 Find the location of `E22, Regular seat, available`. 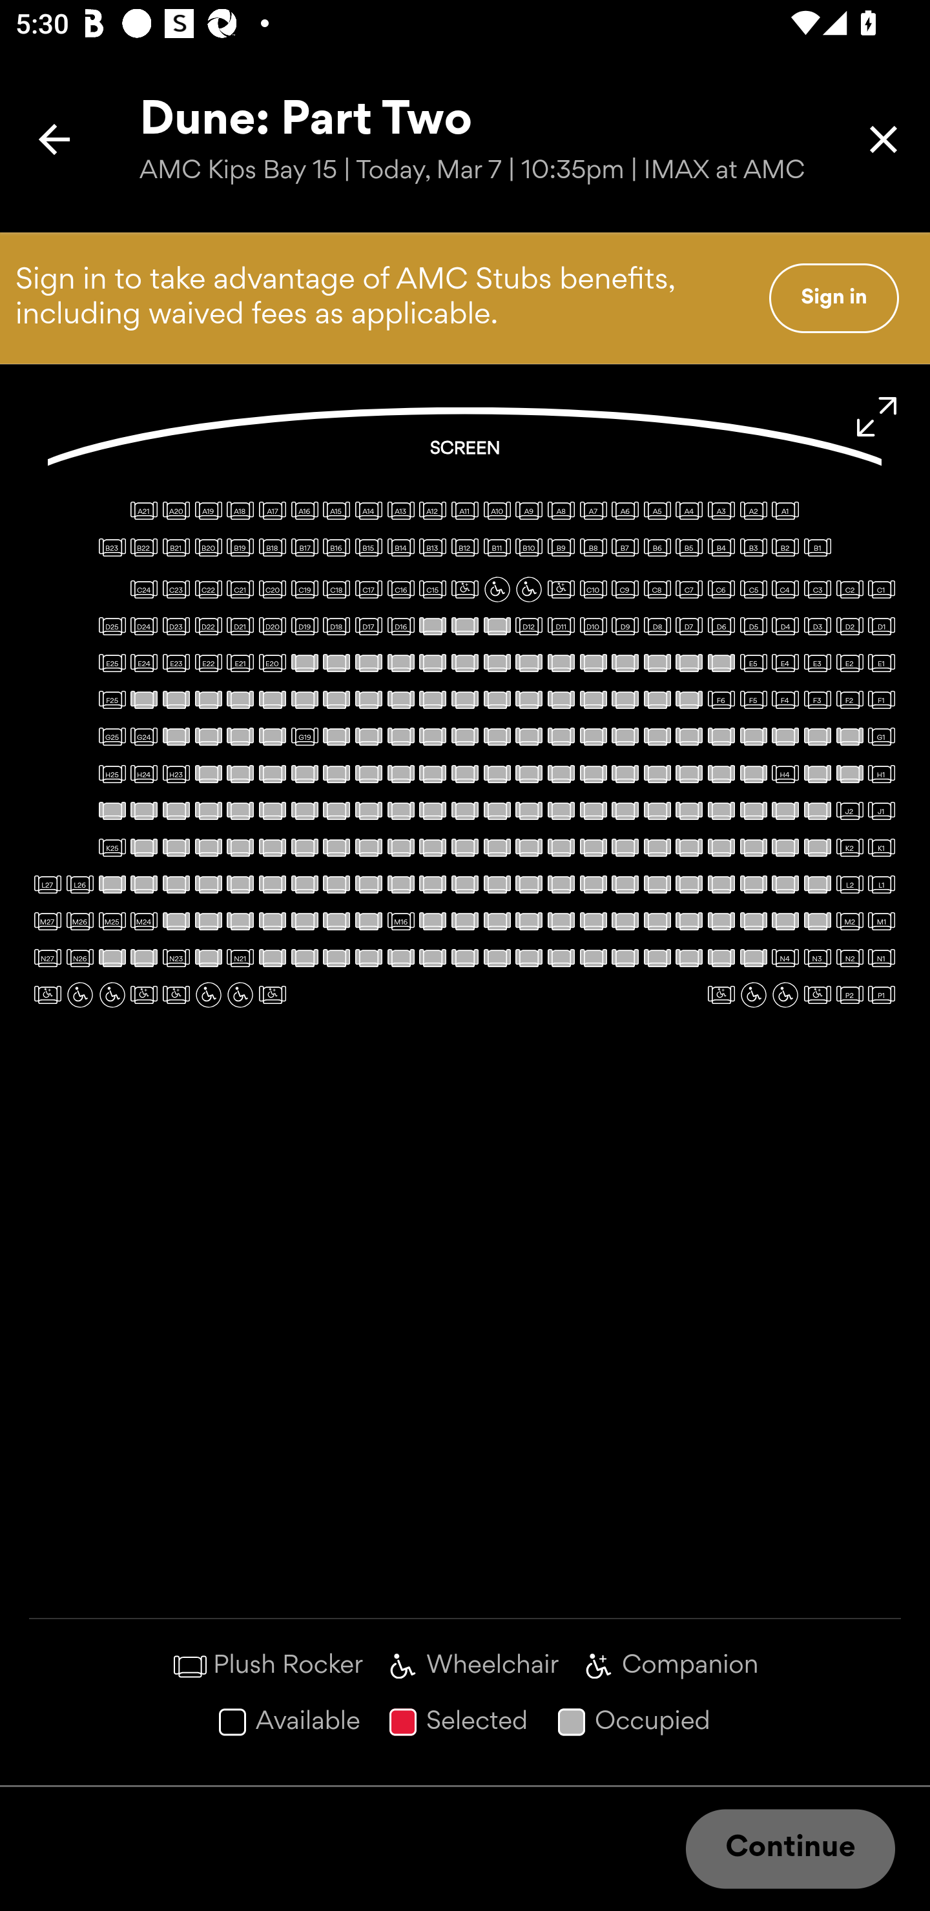

E22, Regular seat, available is located at coordinates (209, 662).